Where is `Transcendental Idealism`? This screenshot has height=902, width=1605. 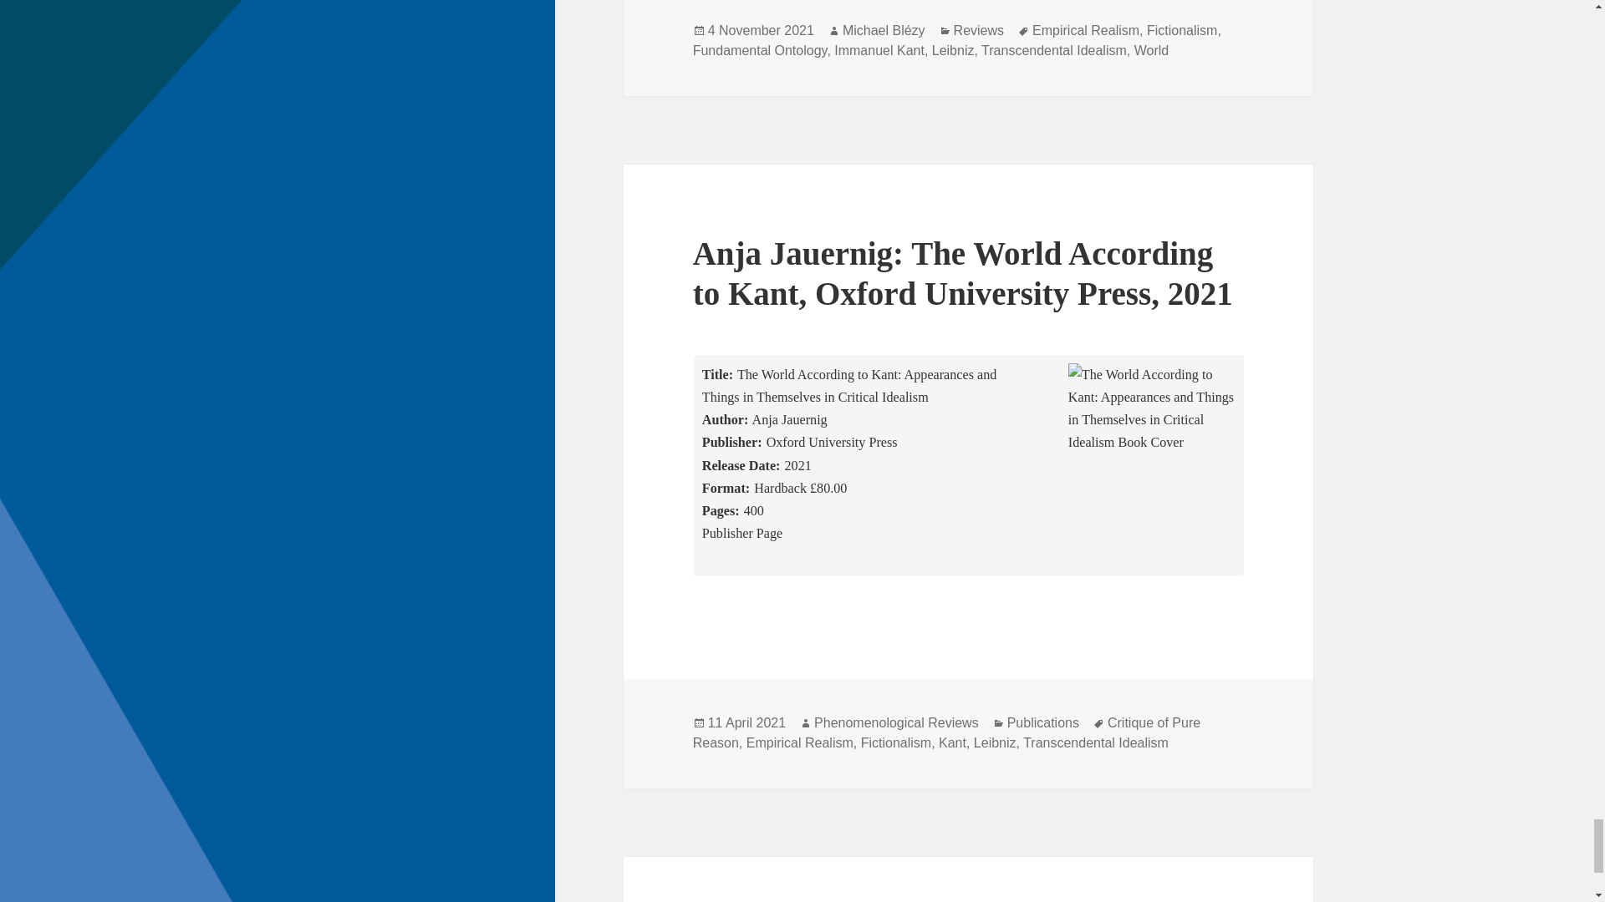
Transcendental Idealism is located at coordinates (1053, 50).